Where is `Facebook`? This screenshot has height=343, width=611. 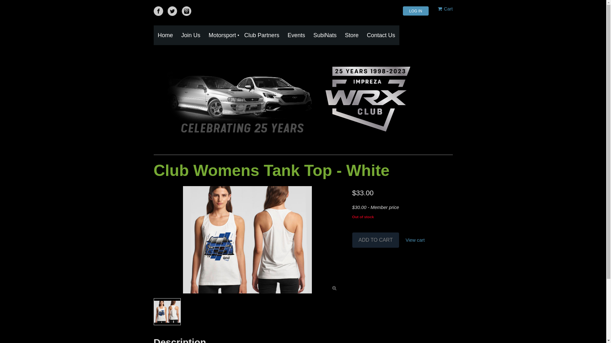 Facebook is located at coordinates (158, 11).